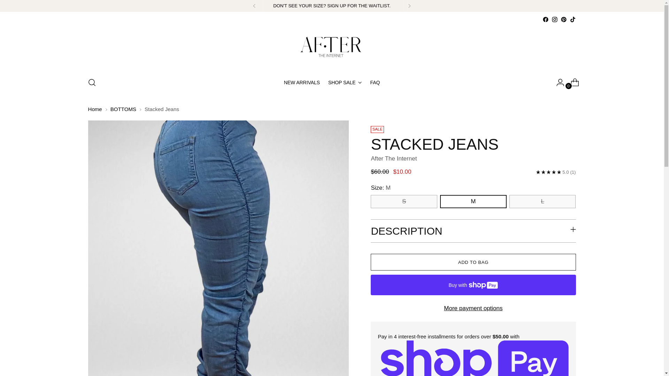 The height and width of the screenshot is (376, 669). I want to click on SHOP SALE, so click(302, 82).